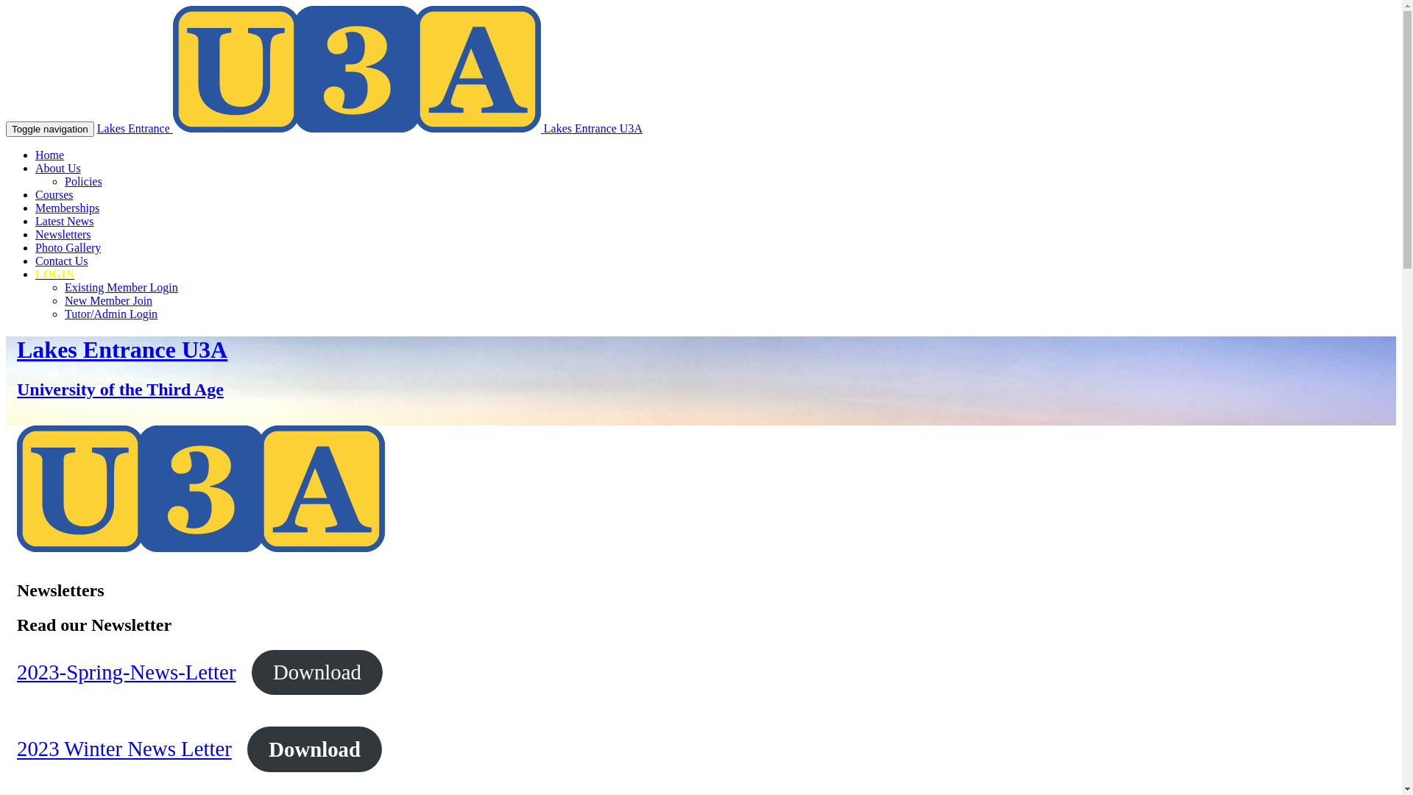 This screenshot has width=1413, height=795. Describe the element at coordinates (50, 130) in the screenshot. I see `Toggle navigation` at that location.